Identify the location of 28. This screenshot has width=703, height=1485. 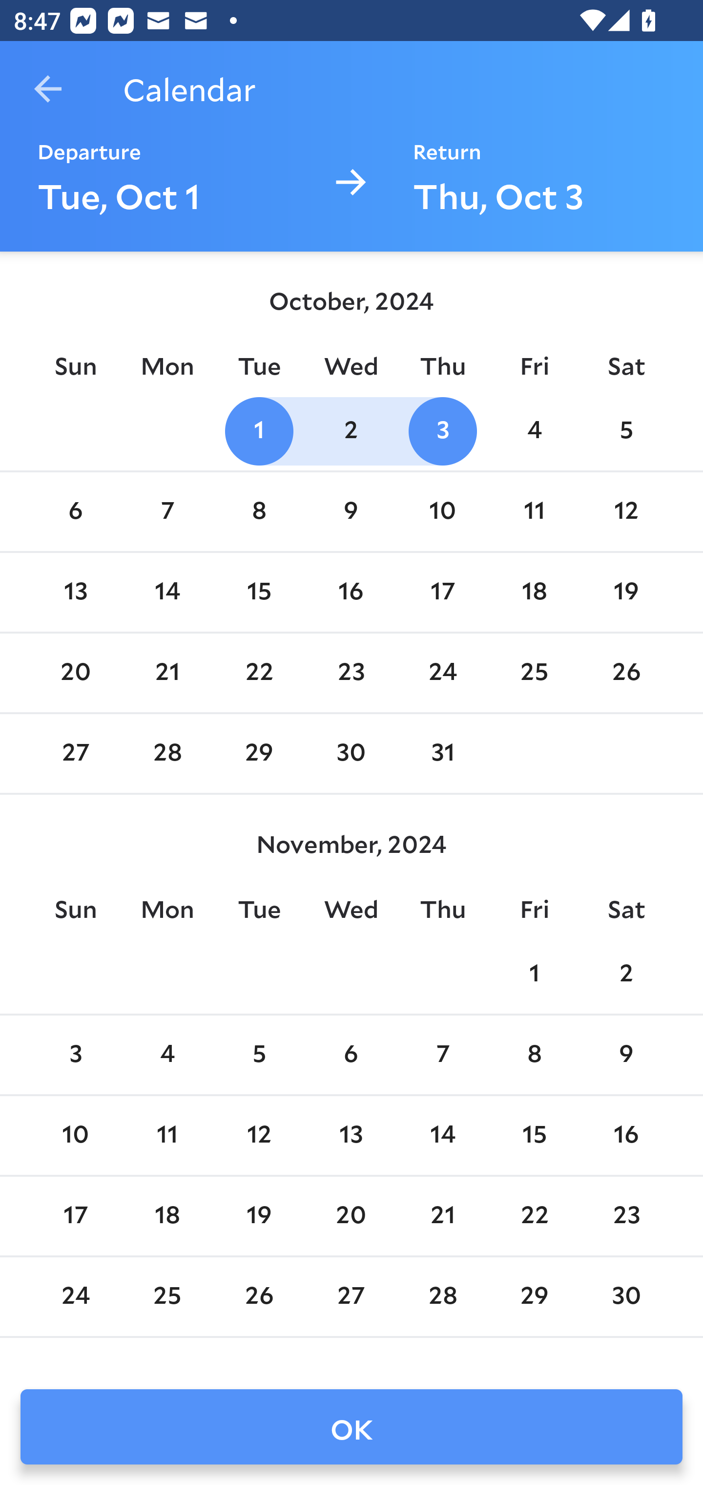
(442, 1296).